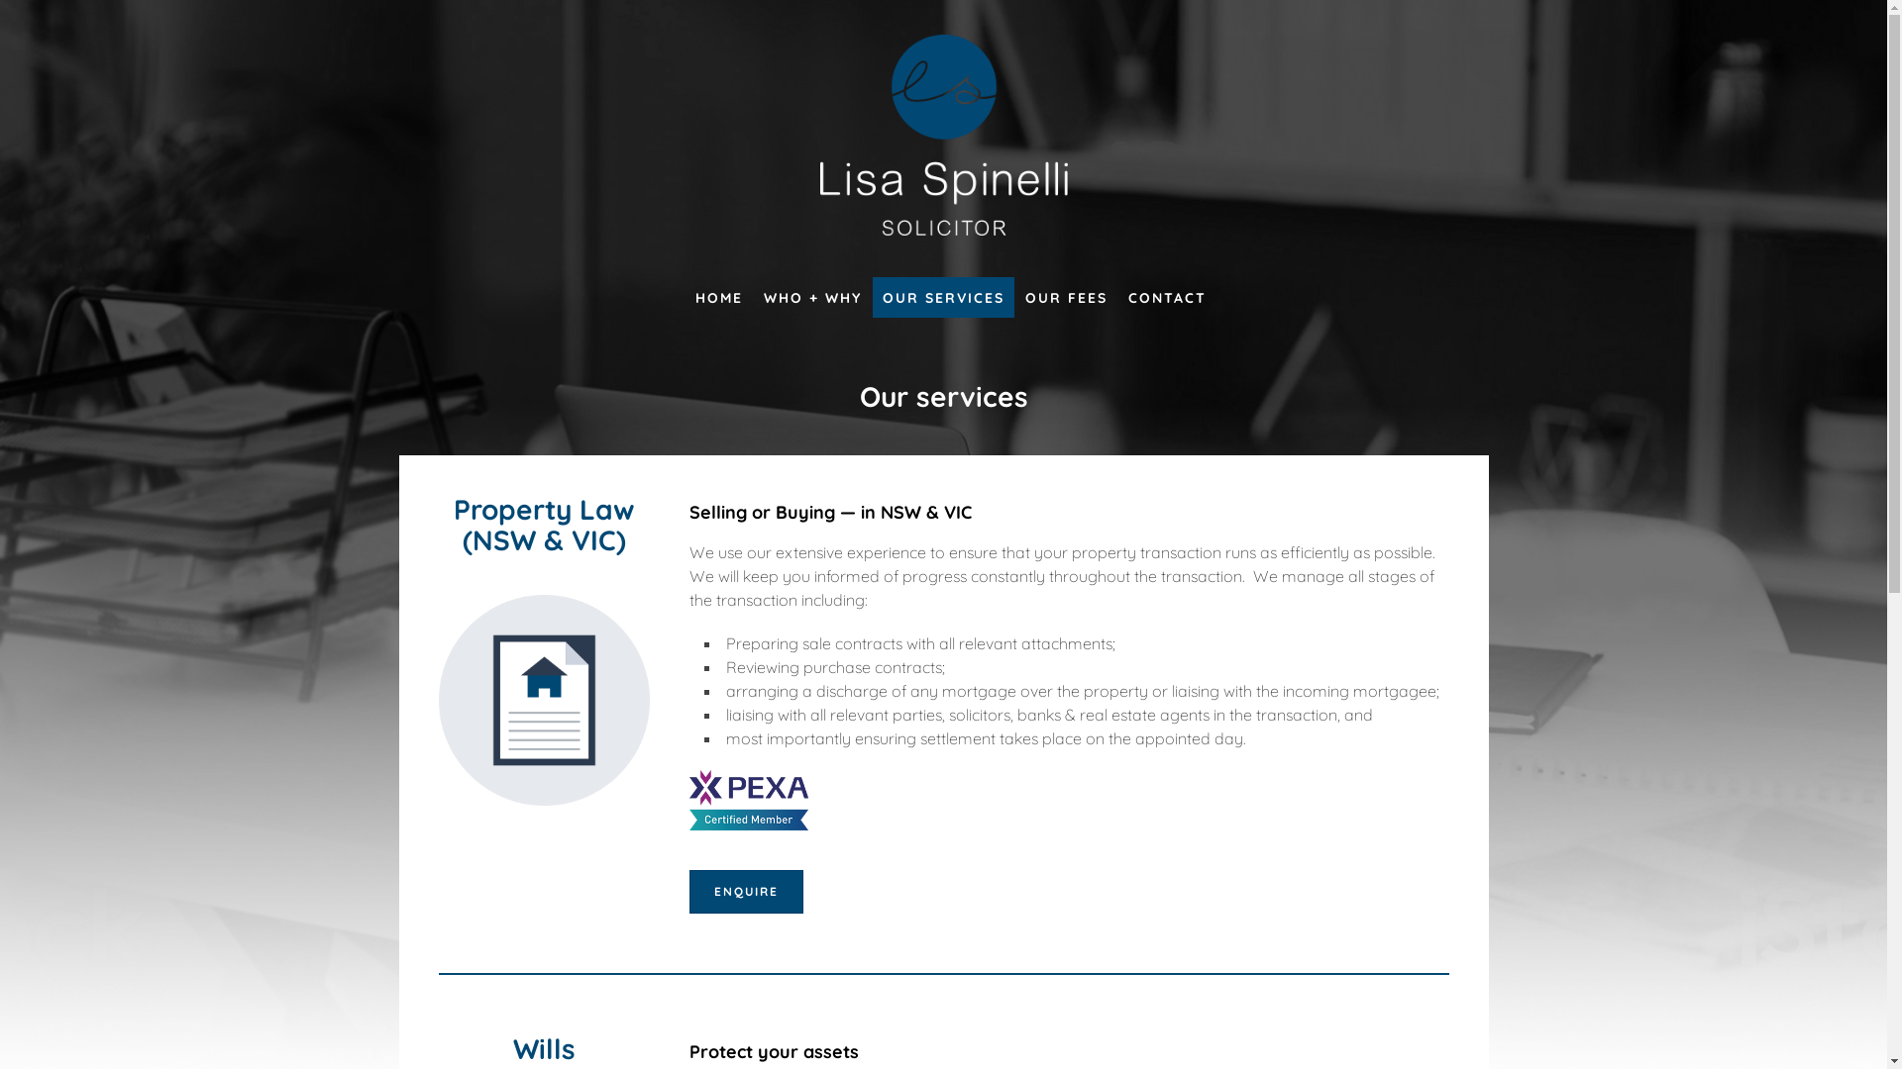  I want to click on ENQUIRE, so click(747, 892).